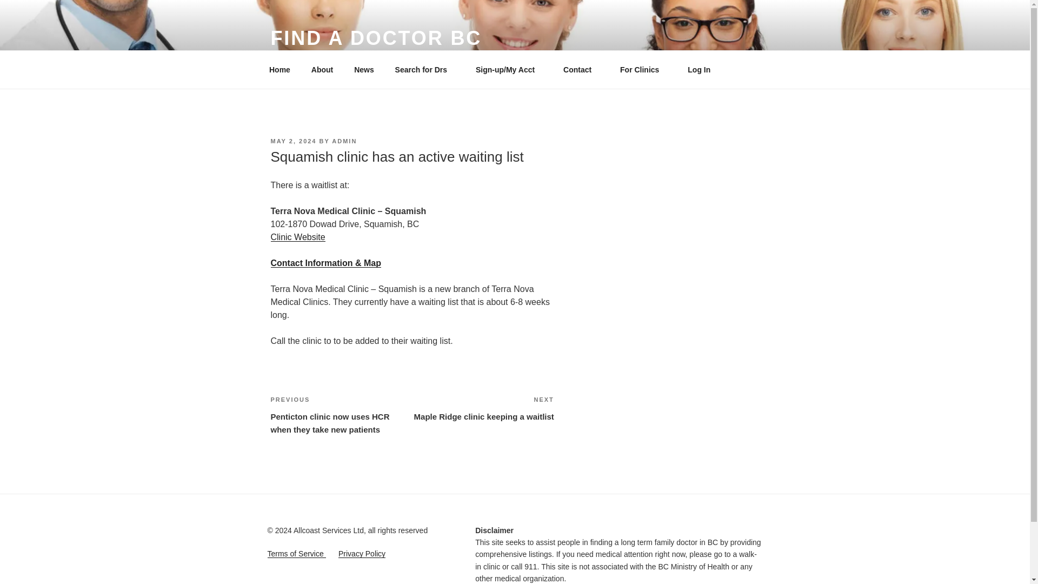 The height and width of the screenshot is (584, 1038). What do you see at coordinates (361, 554) in the screenshot?
I see `Home` at bounding box center [361, 554].